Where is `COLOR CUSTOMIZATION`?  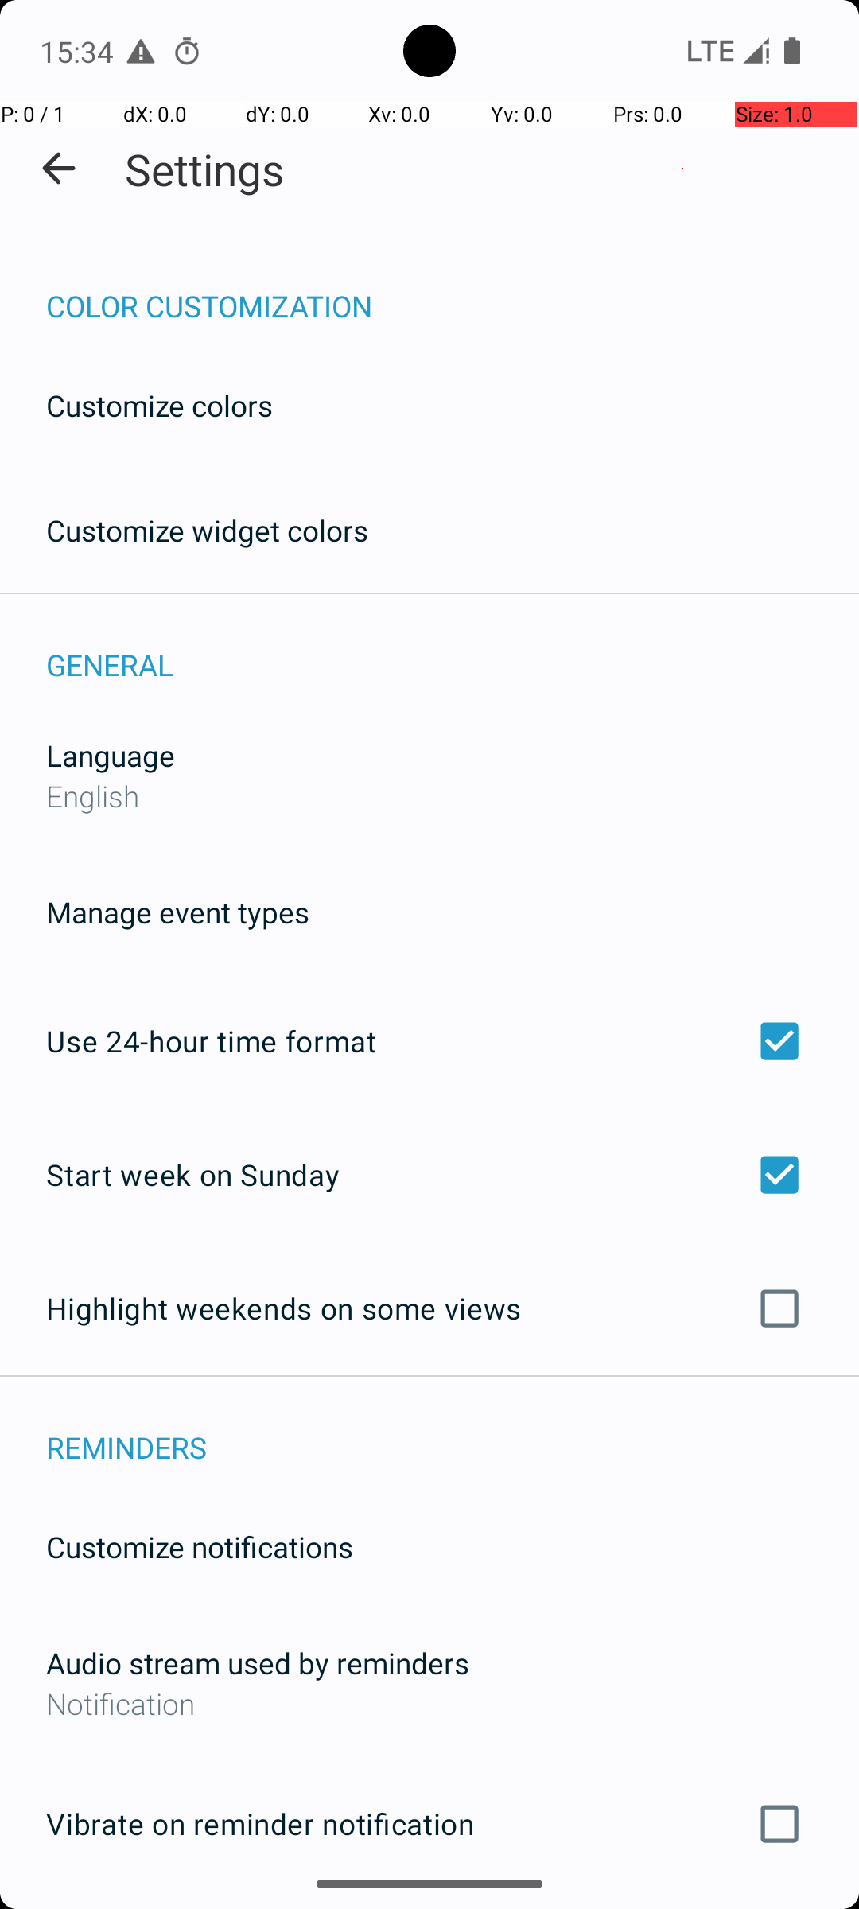
COLOR CUSTOMIZATION is located at coordinates (453, 290).